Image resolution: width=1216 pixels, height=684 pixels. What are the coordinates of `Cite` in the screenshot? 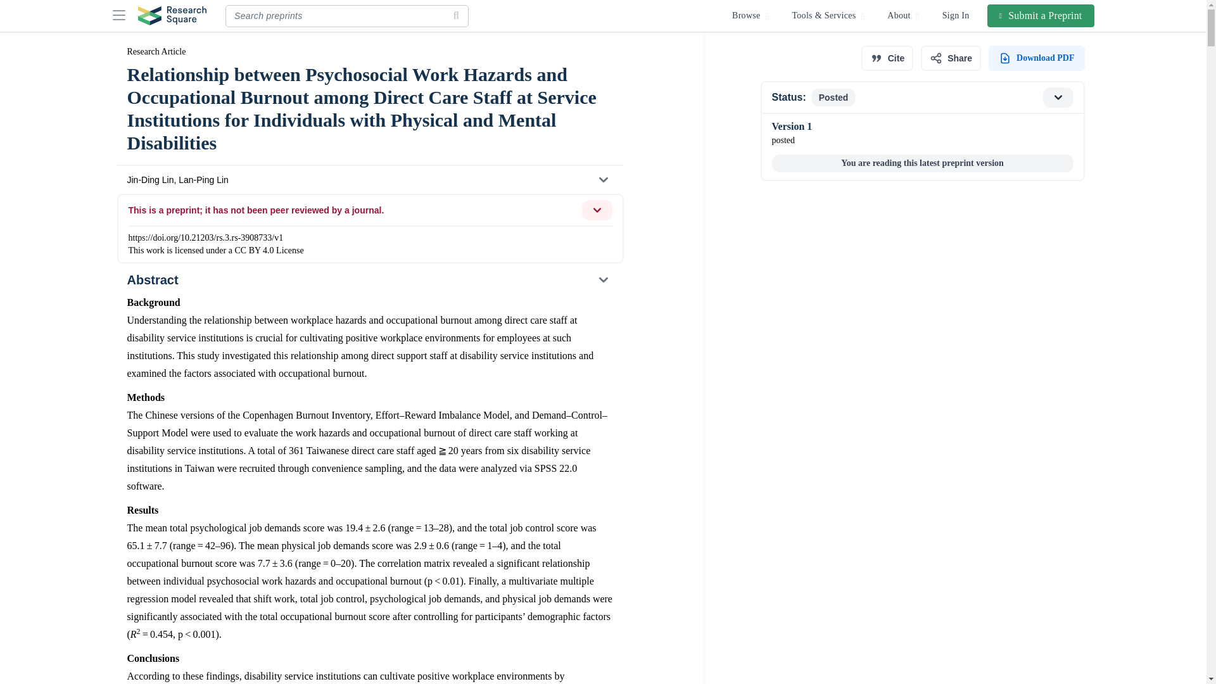 It's located at (887, 58).